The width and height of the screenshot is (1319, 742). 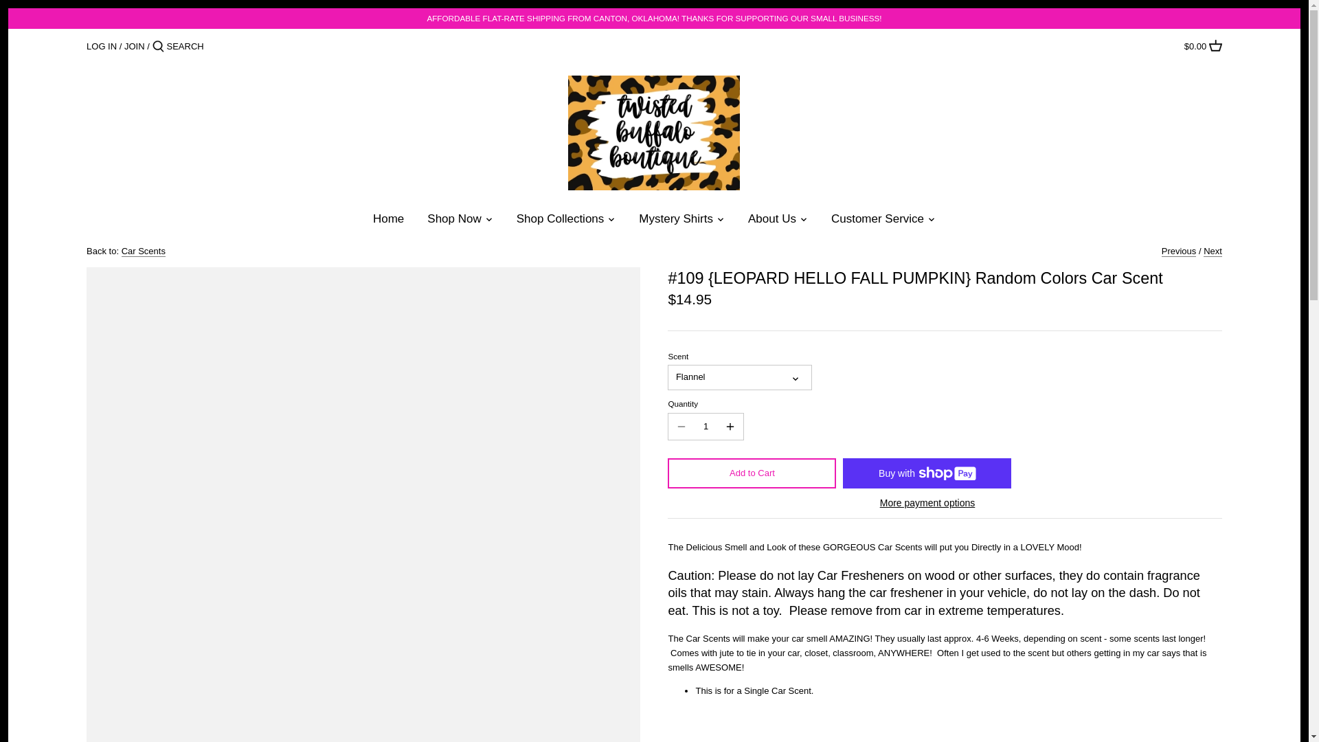 What do you see at coordinates (561, 222) in the screenshot?
I see `Shop Collections` at bounding box center [561, 222].